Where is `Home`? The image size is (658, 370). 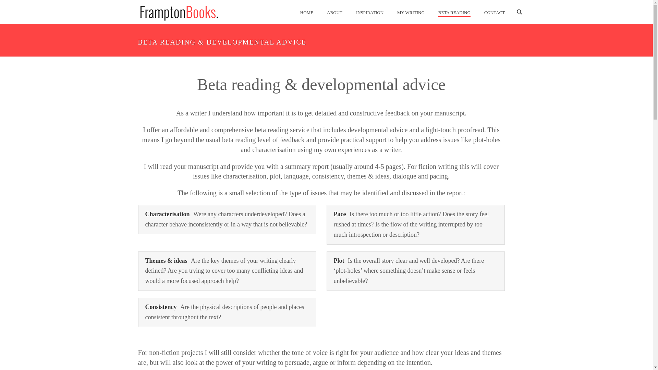
Home is located at coordinates (306, 12).